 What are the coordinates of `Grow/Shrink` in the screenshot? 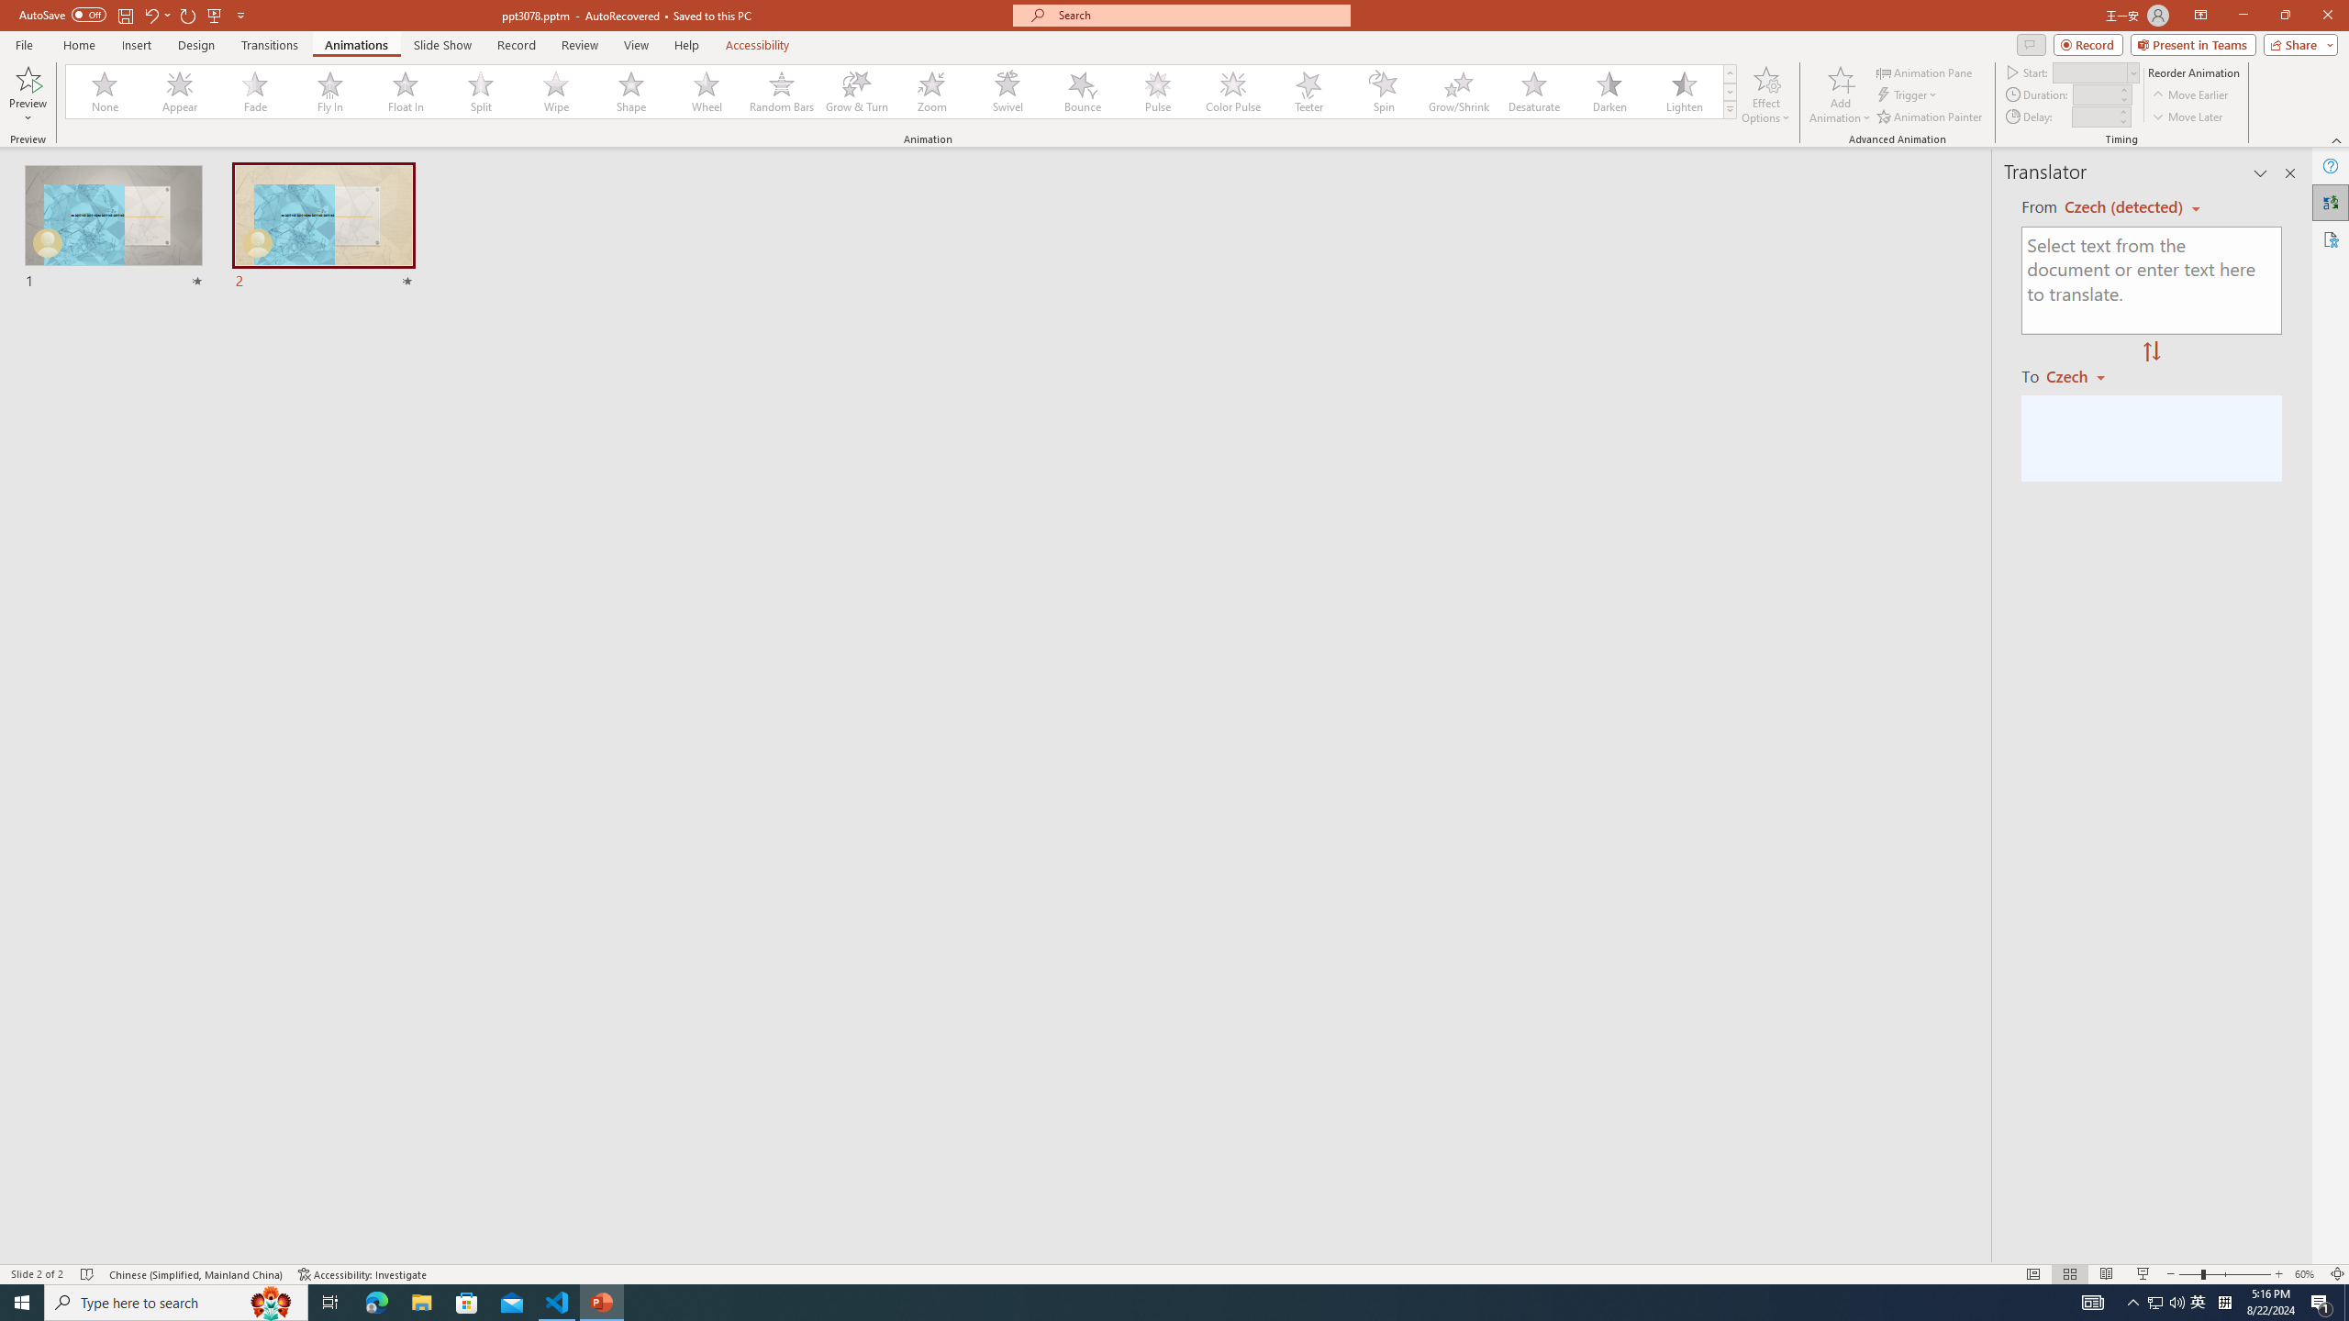 It's located at (1458, 92).